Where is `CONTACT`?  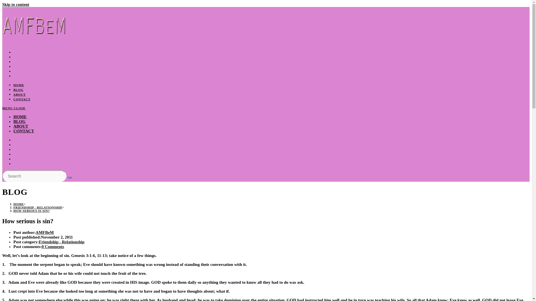
CONTACT is located at coordinates (22, 99).